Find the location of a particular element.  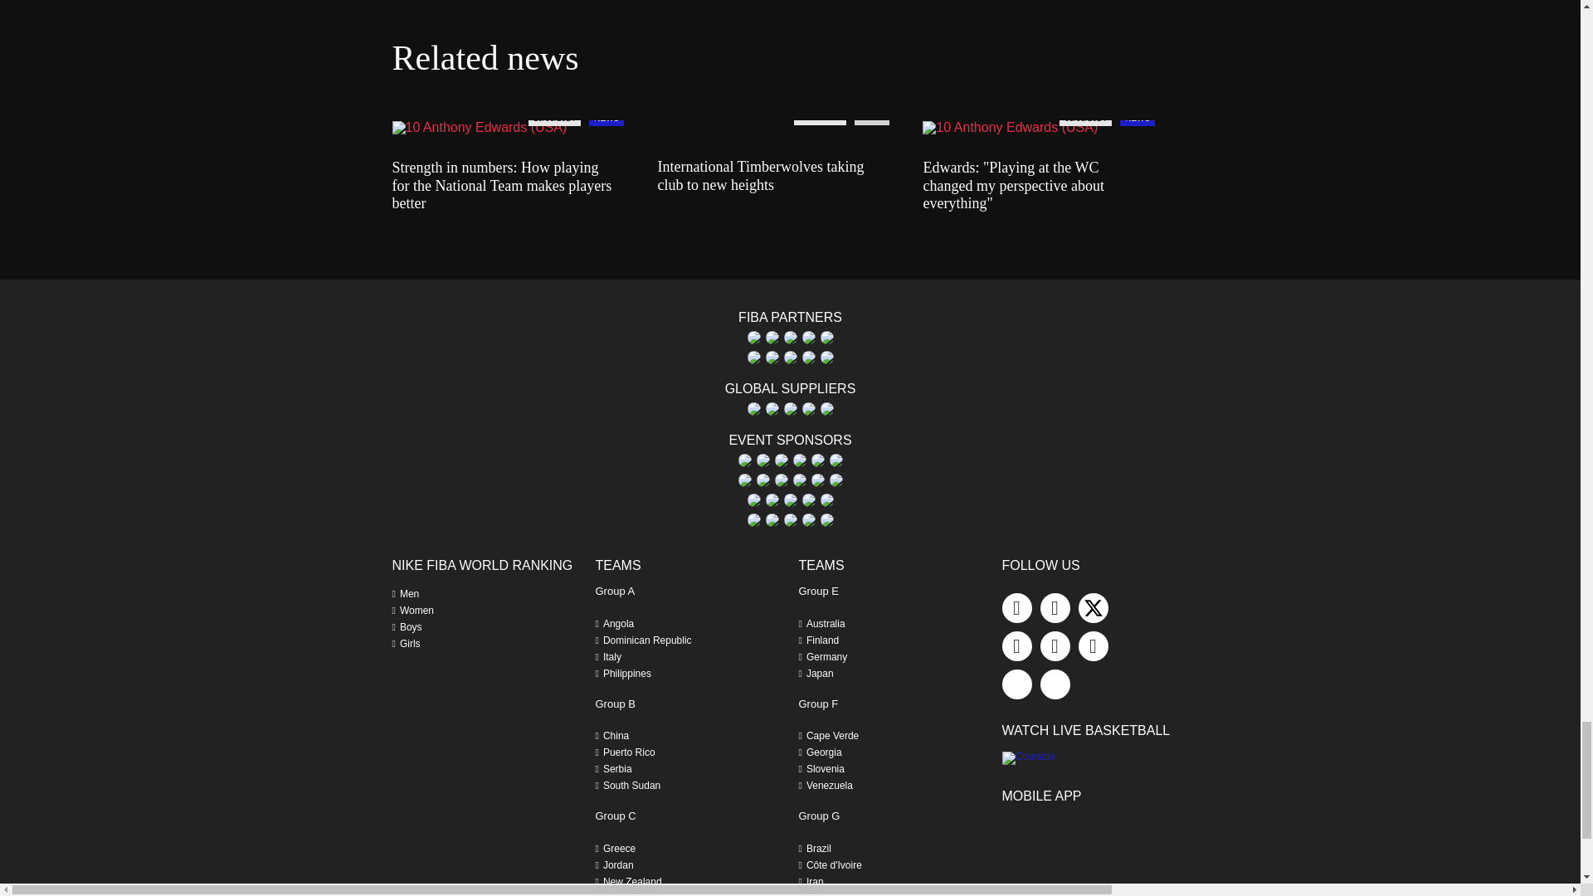

Tissot is located at coordinates (790, 357).